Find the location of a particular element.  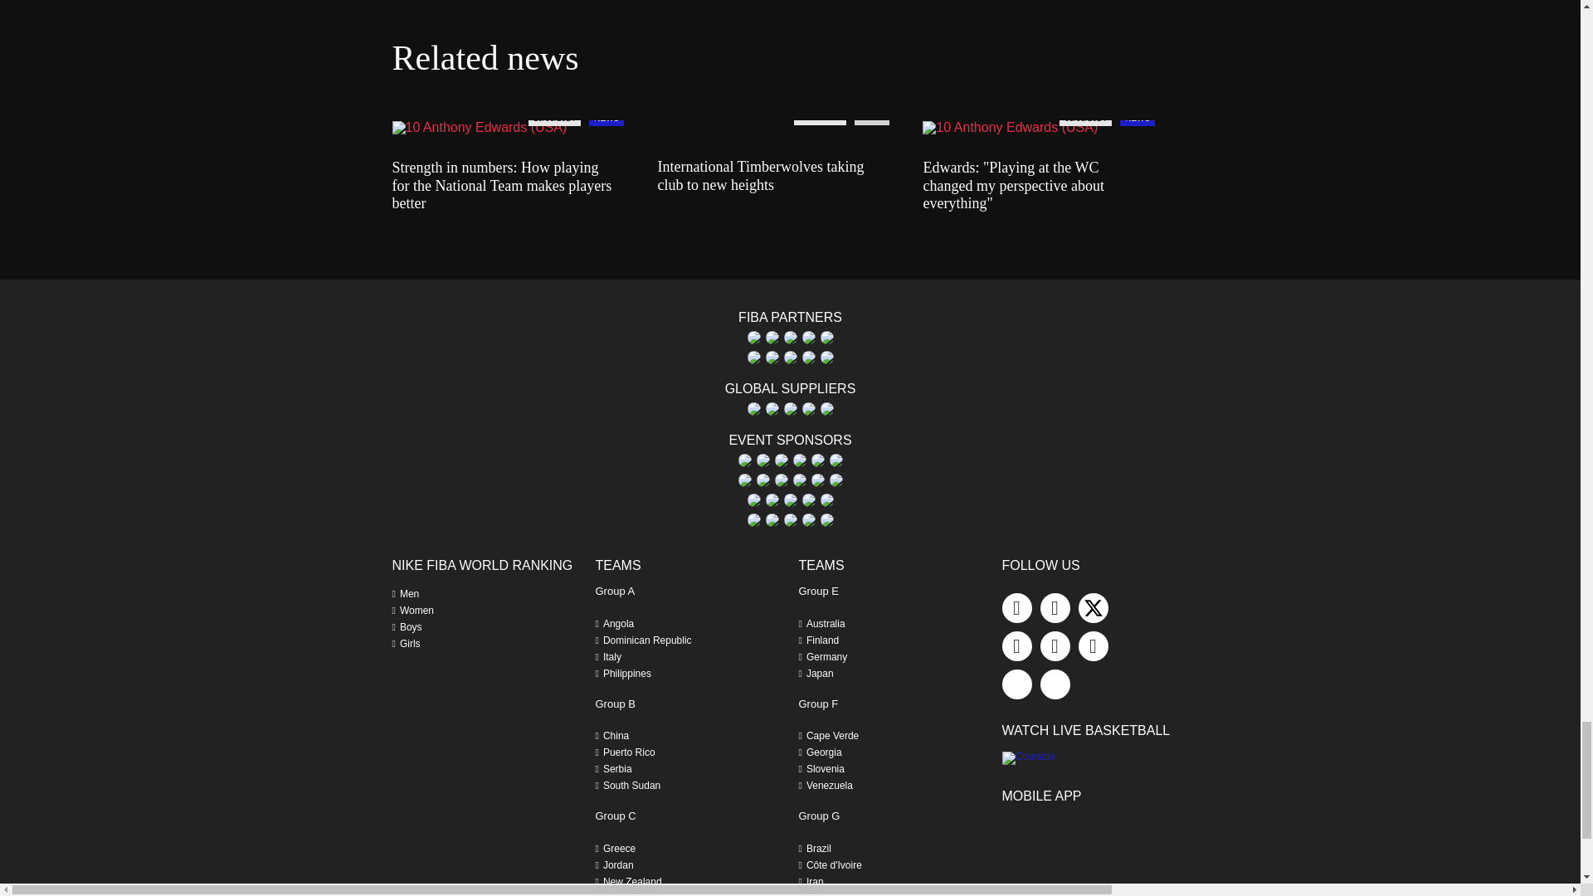

Tissot is located at coordinates (790, 357).